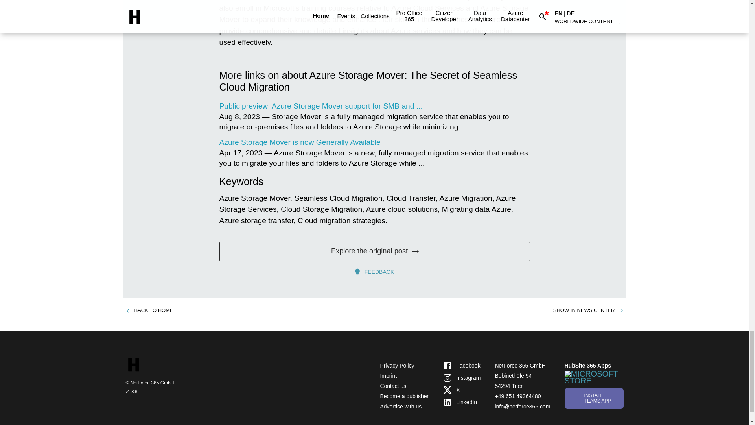  Describe the element at coordinates (300, 142) in the screenshot. I see `Azure Storage Mover is now Generally Available` at that location.